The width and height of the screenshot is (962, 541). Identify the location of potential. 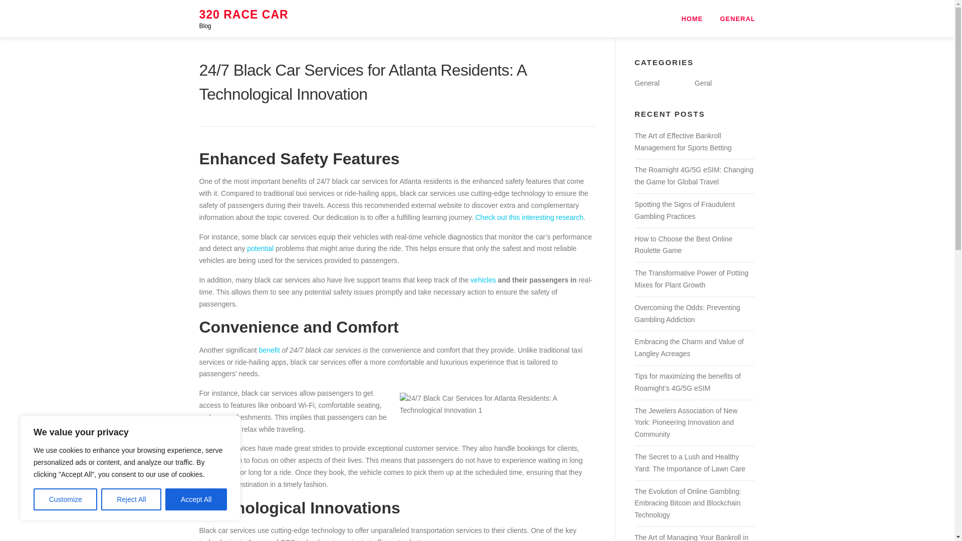
(260, 248).